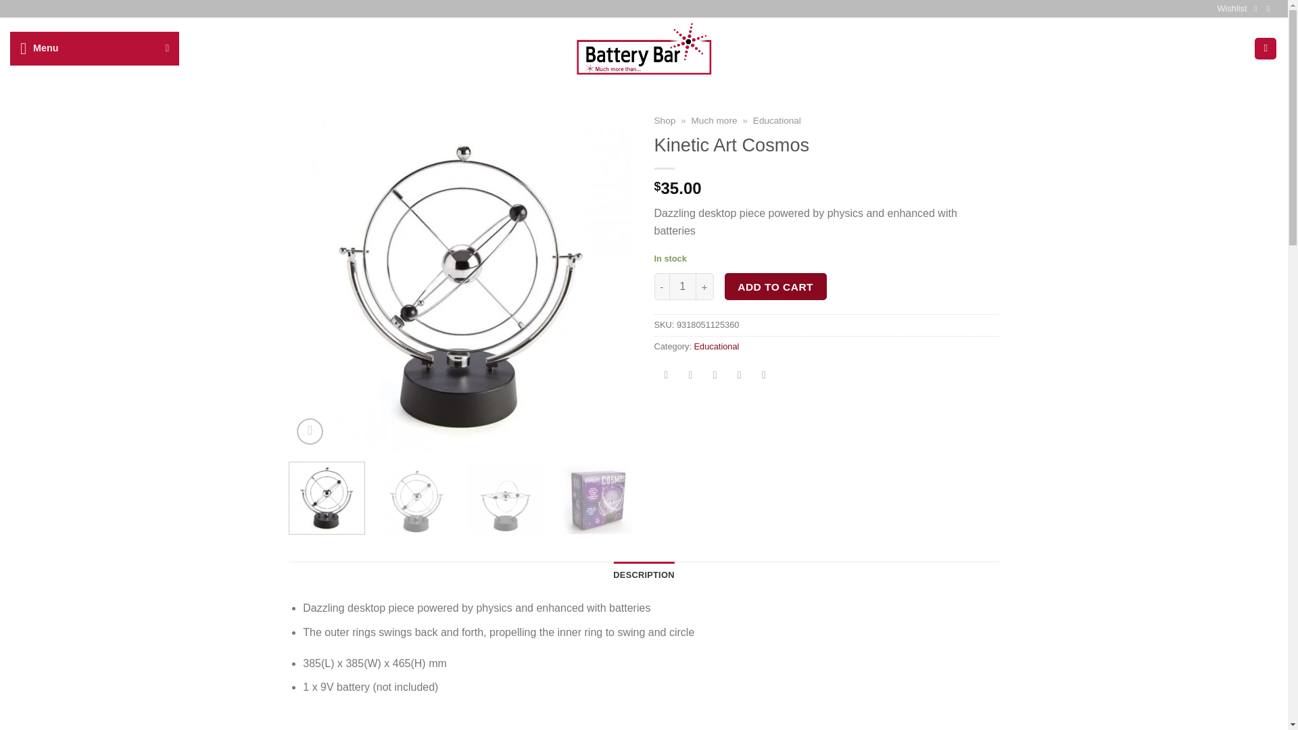 The height and width of the screenshot is (730, 1298). I want to click on Much more, so click(714, 120).